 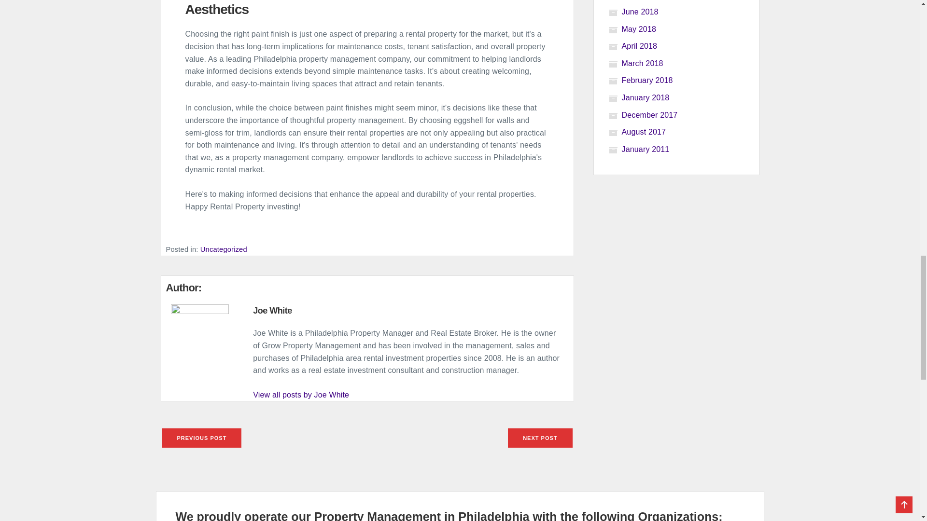 I want to click on PREVIOUS POST, so click(x=202, y=437).